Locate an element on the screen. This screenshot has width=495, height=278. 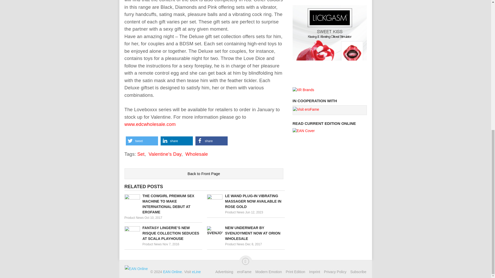
New underwear by Svenjoyment now at ORION Wholesale is located at coordinates (246, 233).